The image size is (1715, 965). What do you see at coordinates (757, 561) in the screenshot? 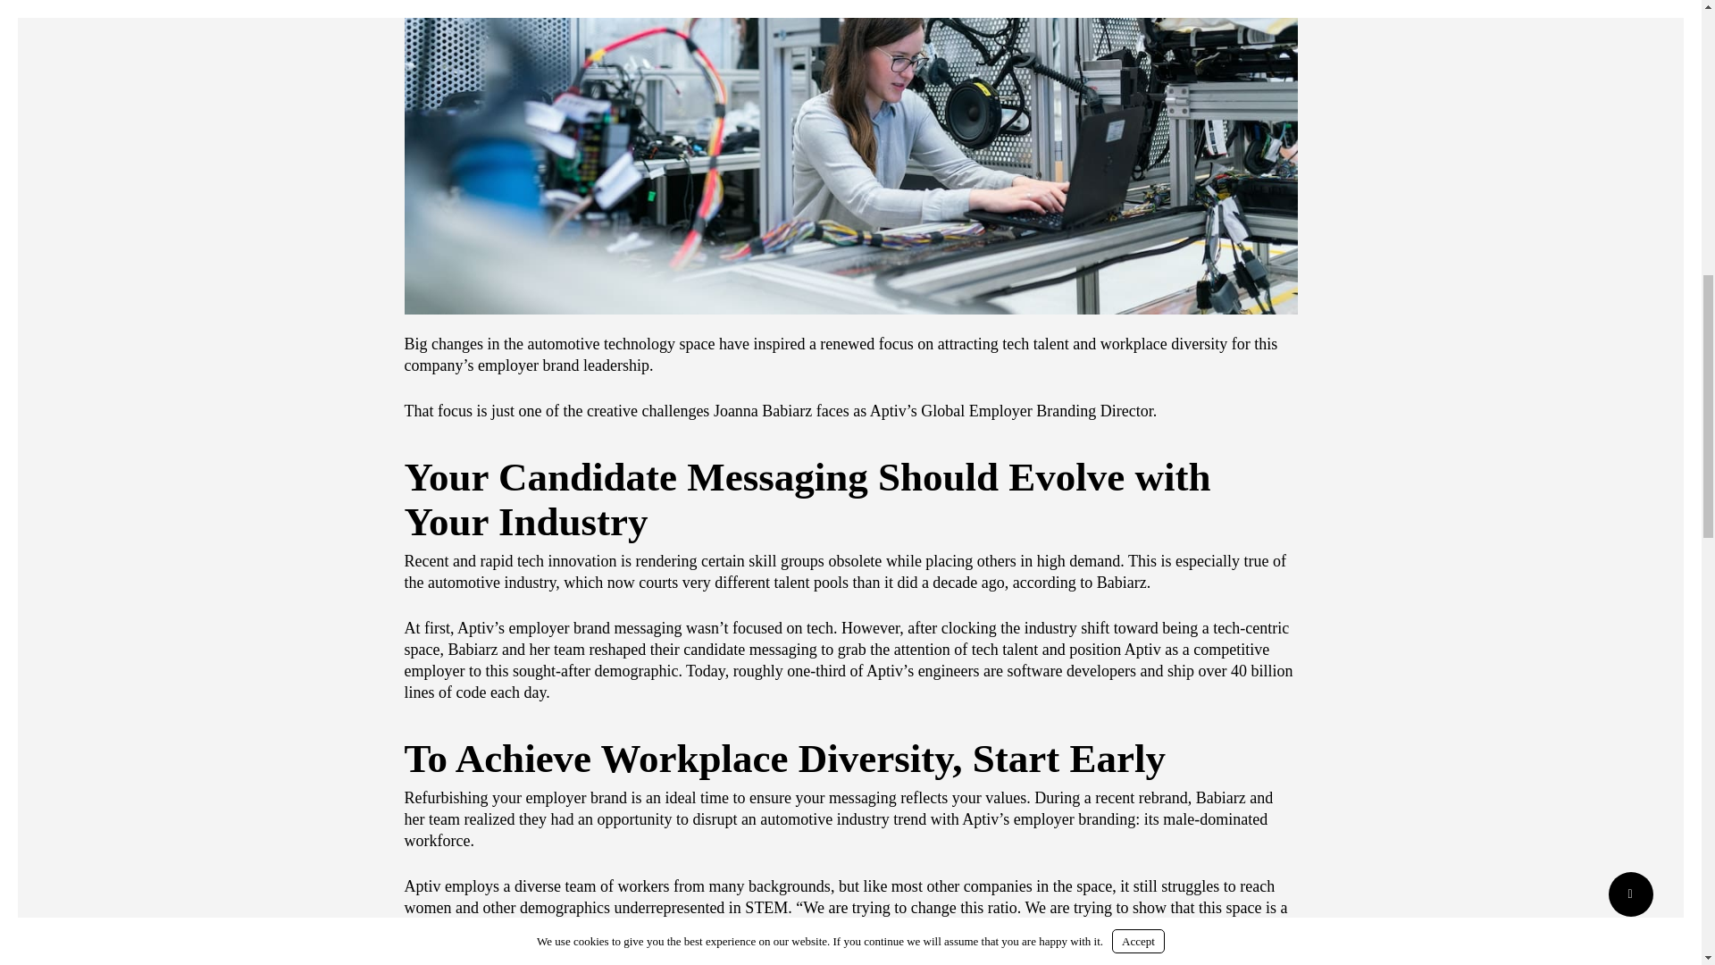
I see `rendering certain skill groups obsolete` at bounding box center [757, 561].